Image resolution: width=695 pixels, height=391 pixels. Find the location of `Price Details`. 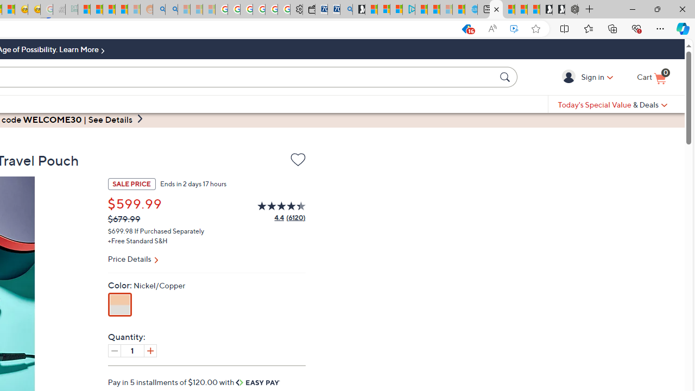

Price Details is located at coordinates (206, 260).